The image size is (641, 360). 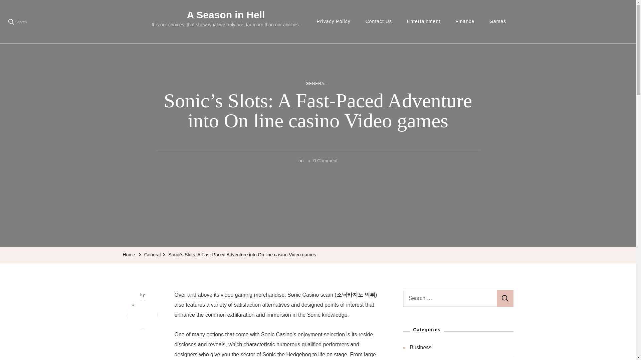 I want to click on Games, so click(x=497, y=22).